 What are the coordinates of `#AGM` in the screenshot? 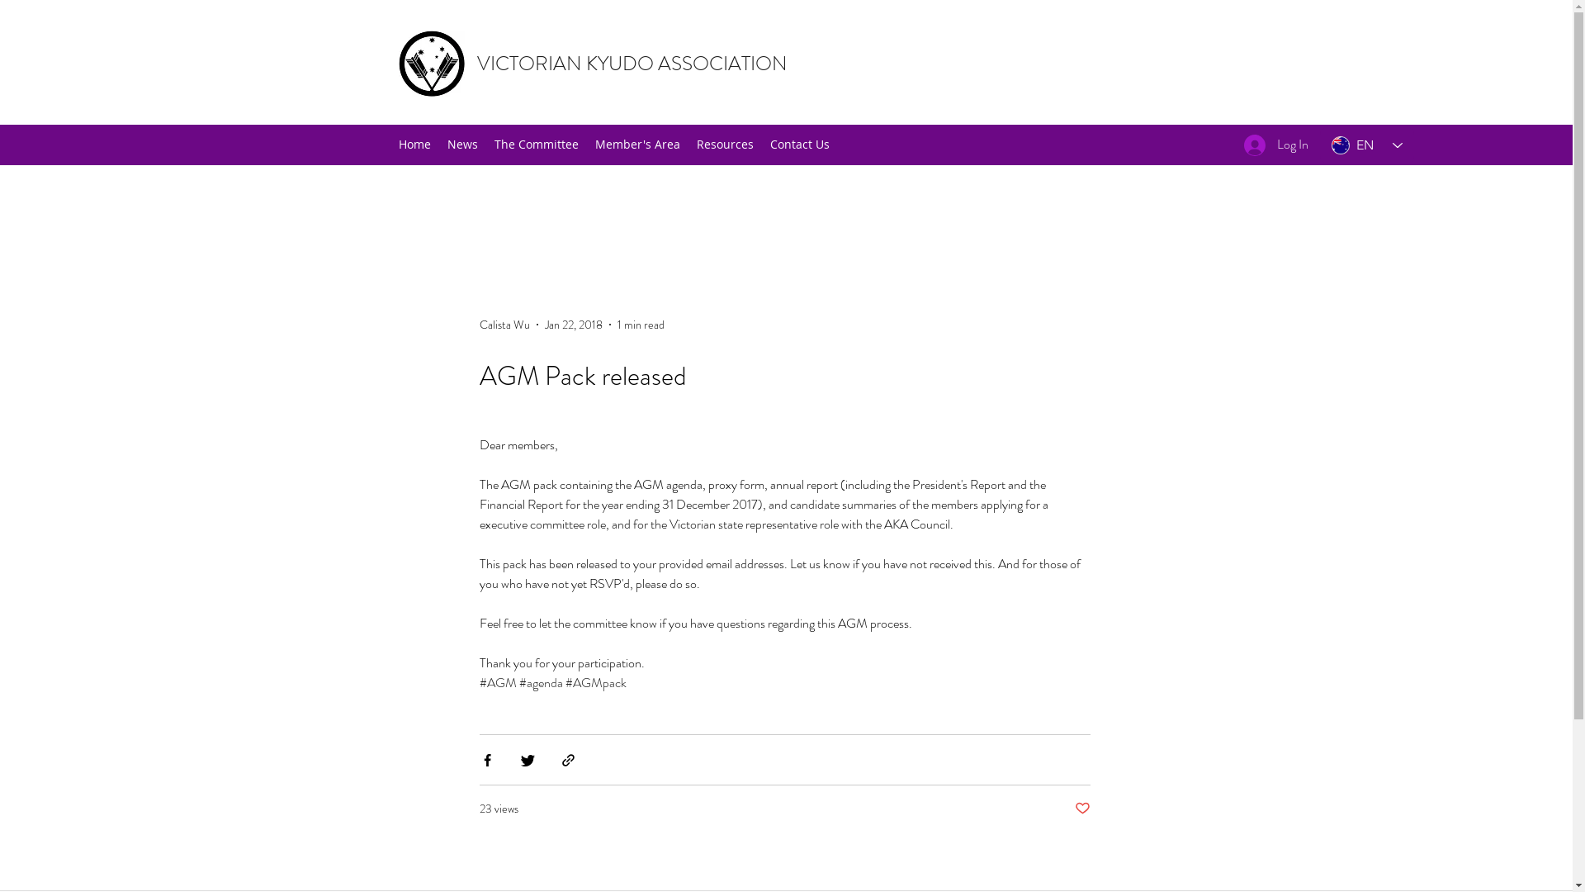 It's located at (499, 682).